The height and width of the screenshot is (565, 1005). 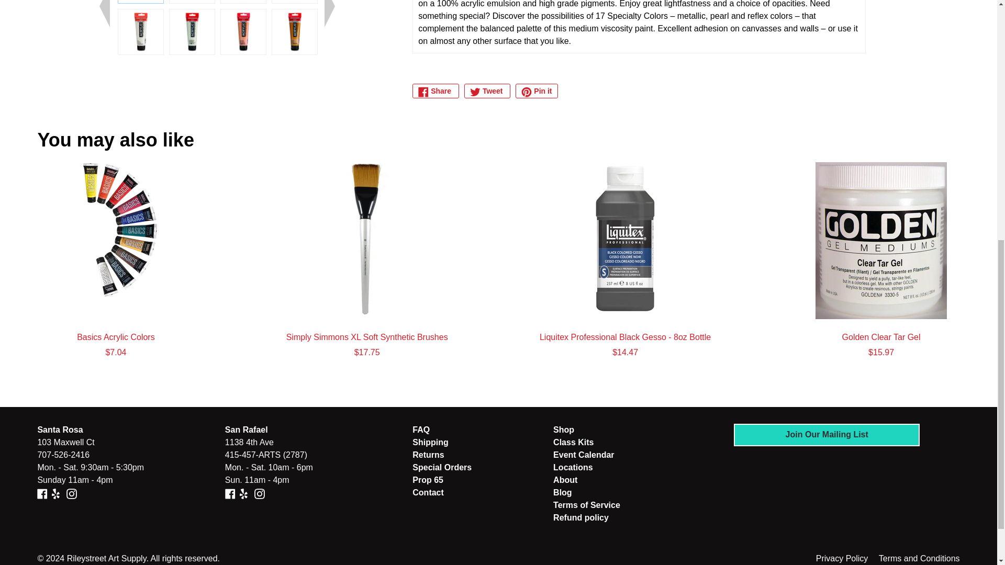 I want to click on Amsterdam Standard Acrylics - 120ml Tubes, so click(x=294, y=2).